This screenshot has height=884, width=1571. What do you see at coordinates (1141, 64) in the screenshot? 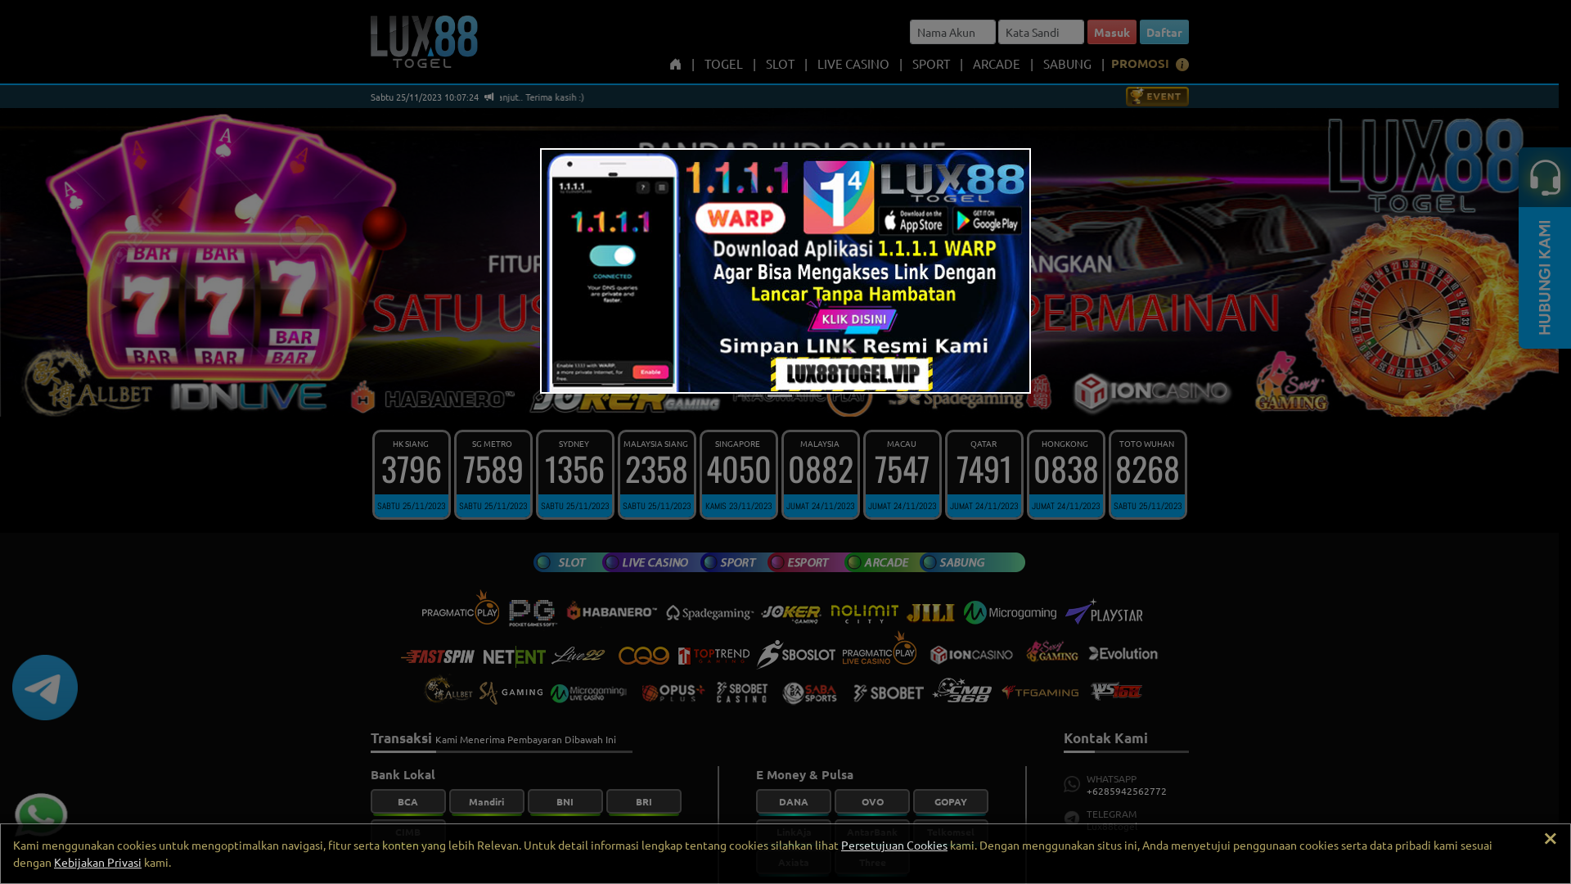
I see `PROMOSI` at bounding box center [1141, 64].